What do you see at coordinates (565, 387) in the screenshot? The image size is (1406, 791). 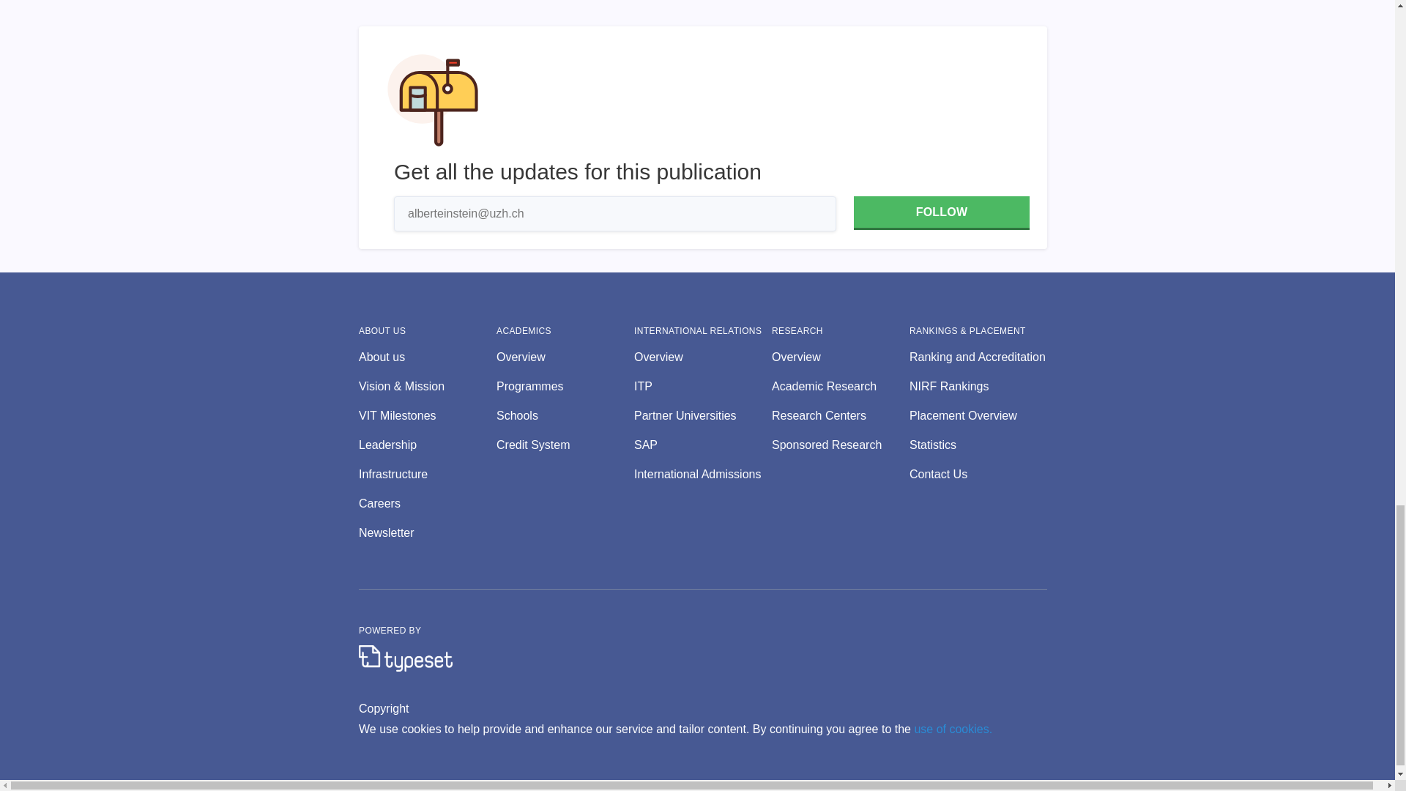 I see `Programmes` at bounding box center [565, 387].